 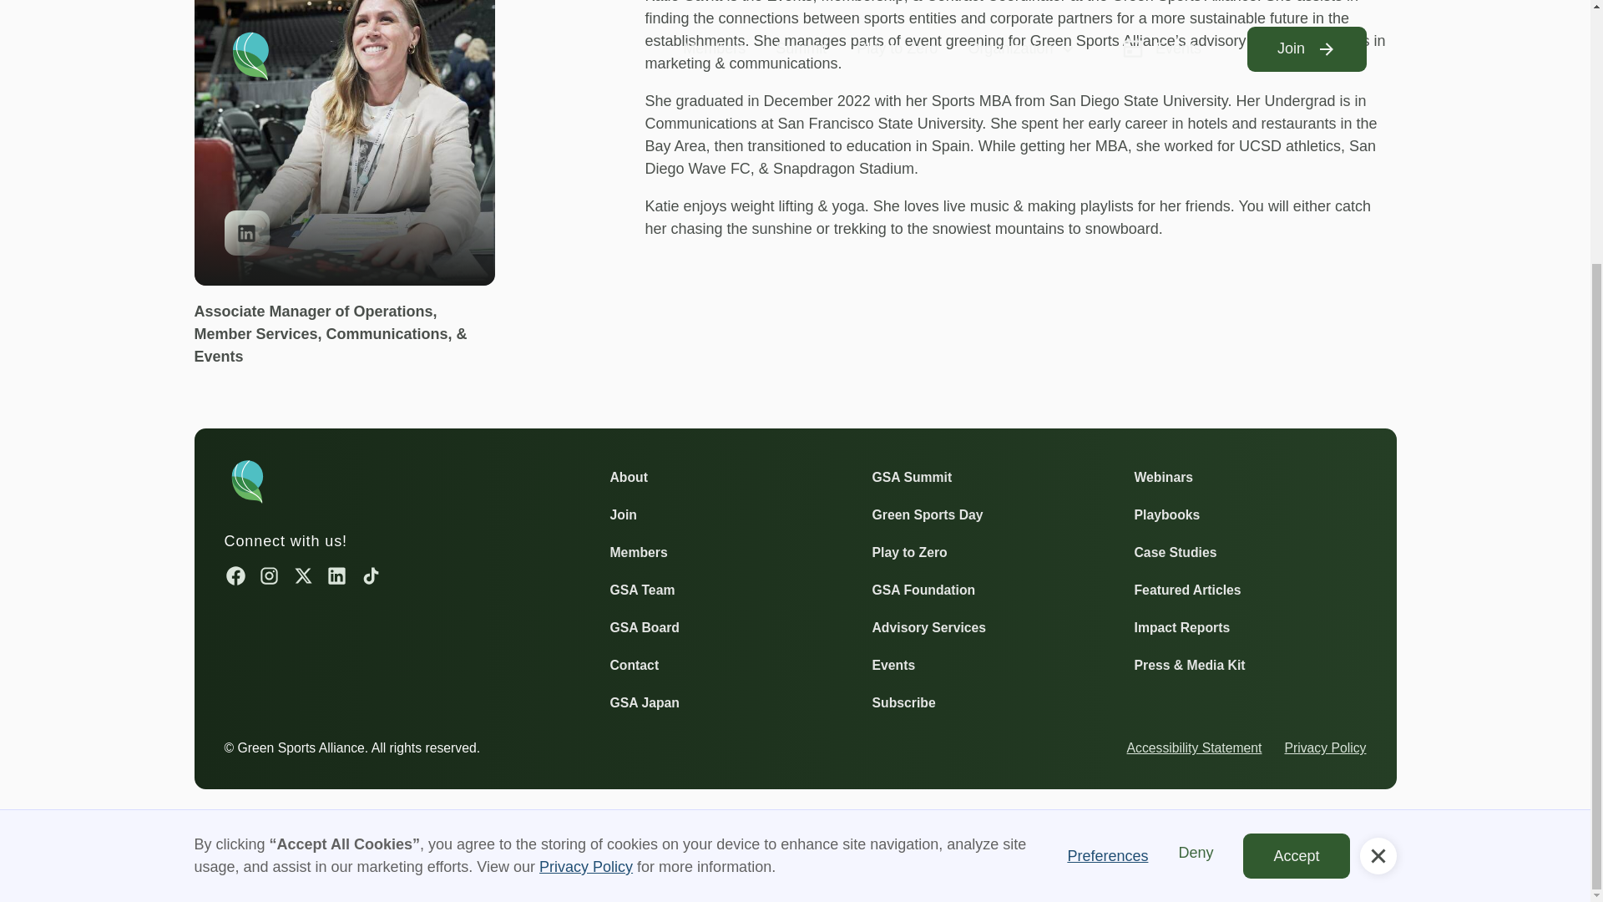 What do you see at coordinates (638, 553) in the screenshot?
I see `Members` at bounding box center [638, 553].